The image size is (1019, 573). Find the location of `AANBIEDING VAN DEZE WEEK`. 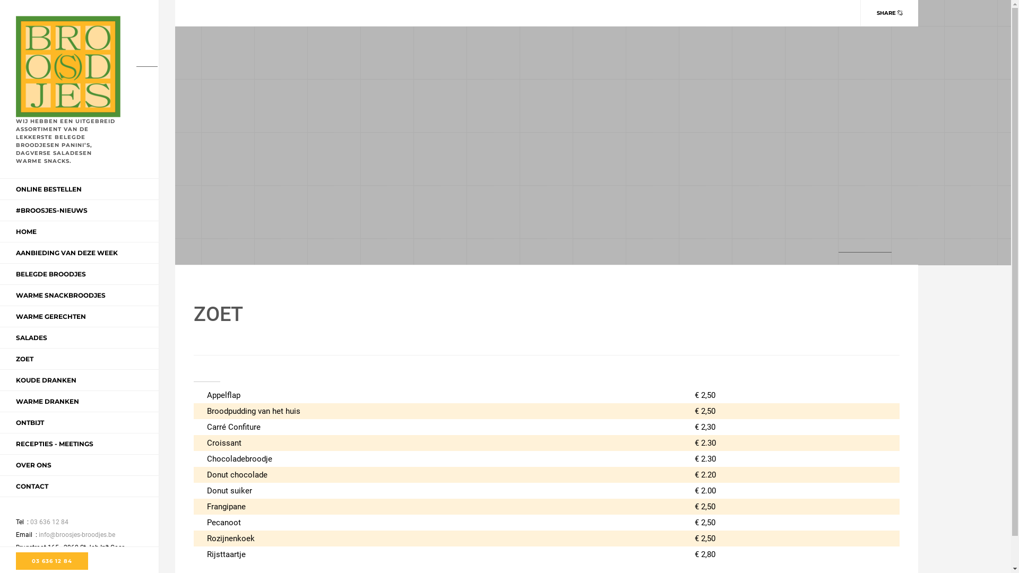

AANBIEDING VAN DEZE WEEK is located at coordinates (67, 253).